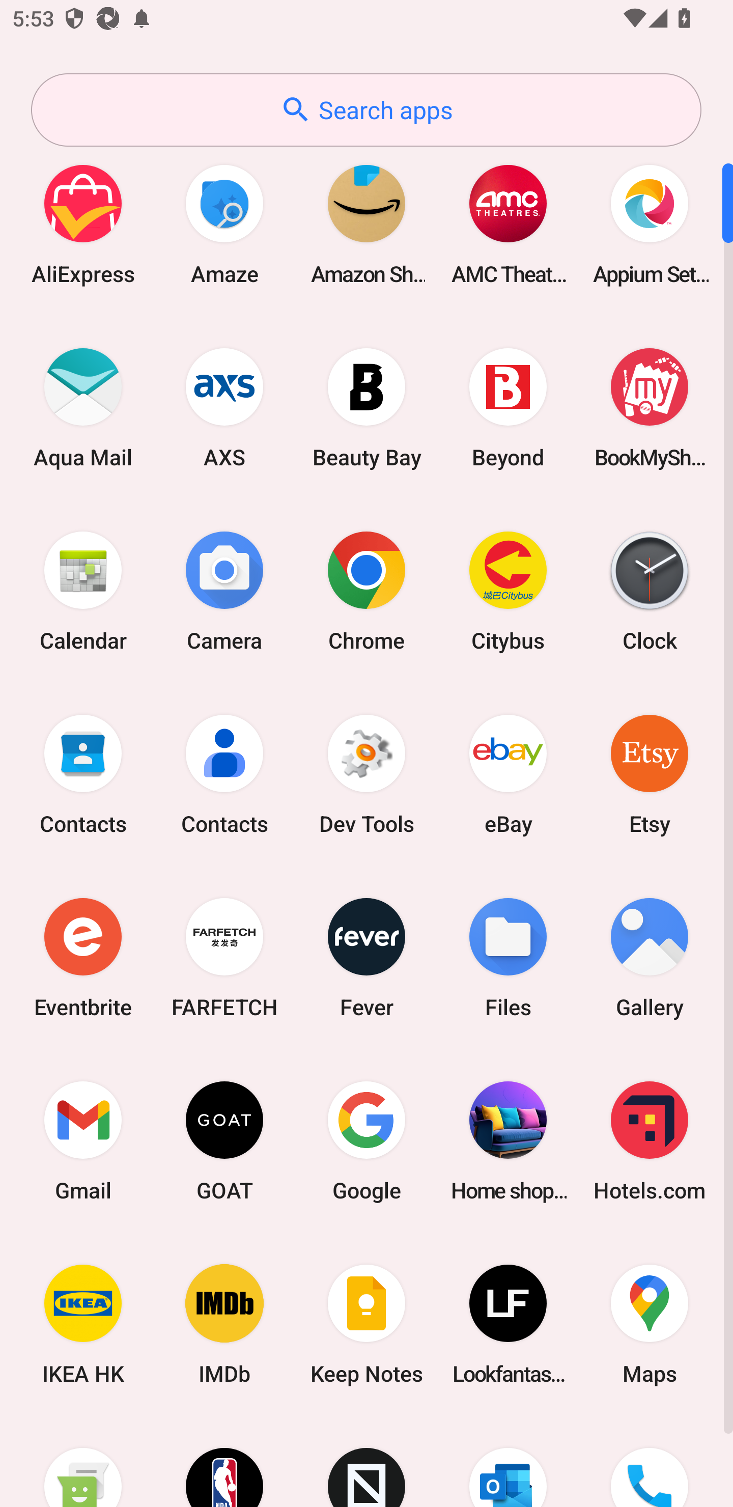 The height and width of the screenshot is (1507, 733). I want to click on Appium Settings, so click(650, 224).